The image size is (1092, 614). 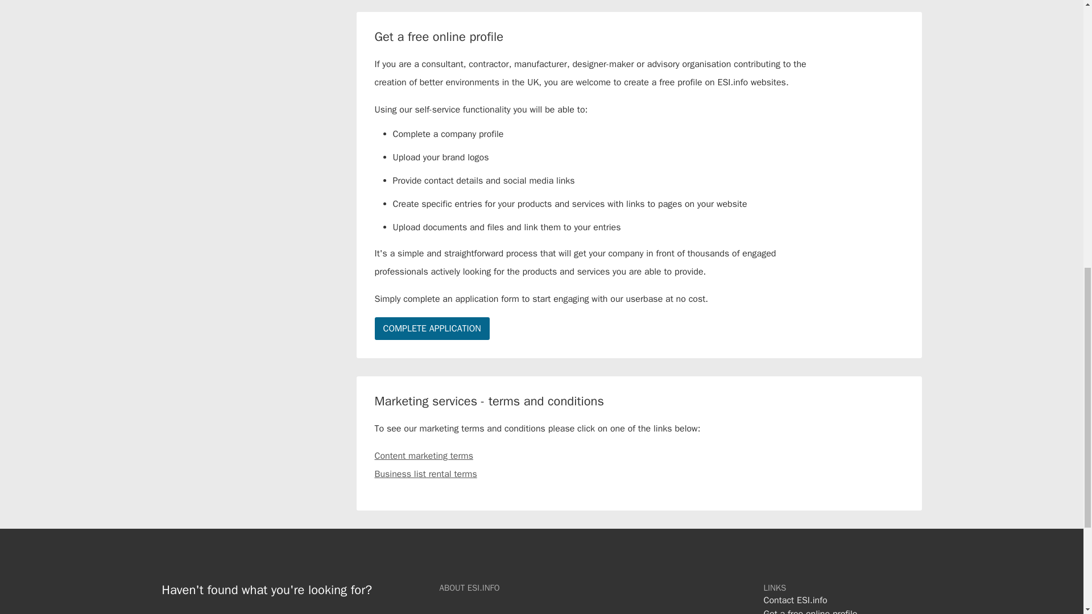 I want to click on Get a free online profile, so click(x=810, y=611).